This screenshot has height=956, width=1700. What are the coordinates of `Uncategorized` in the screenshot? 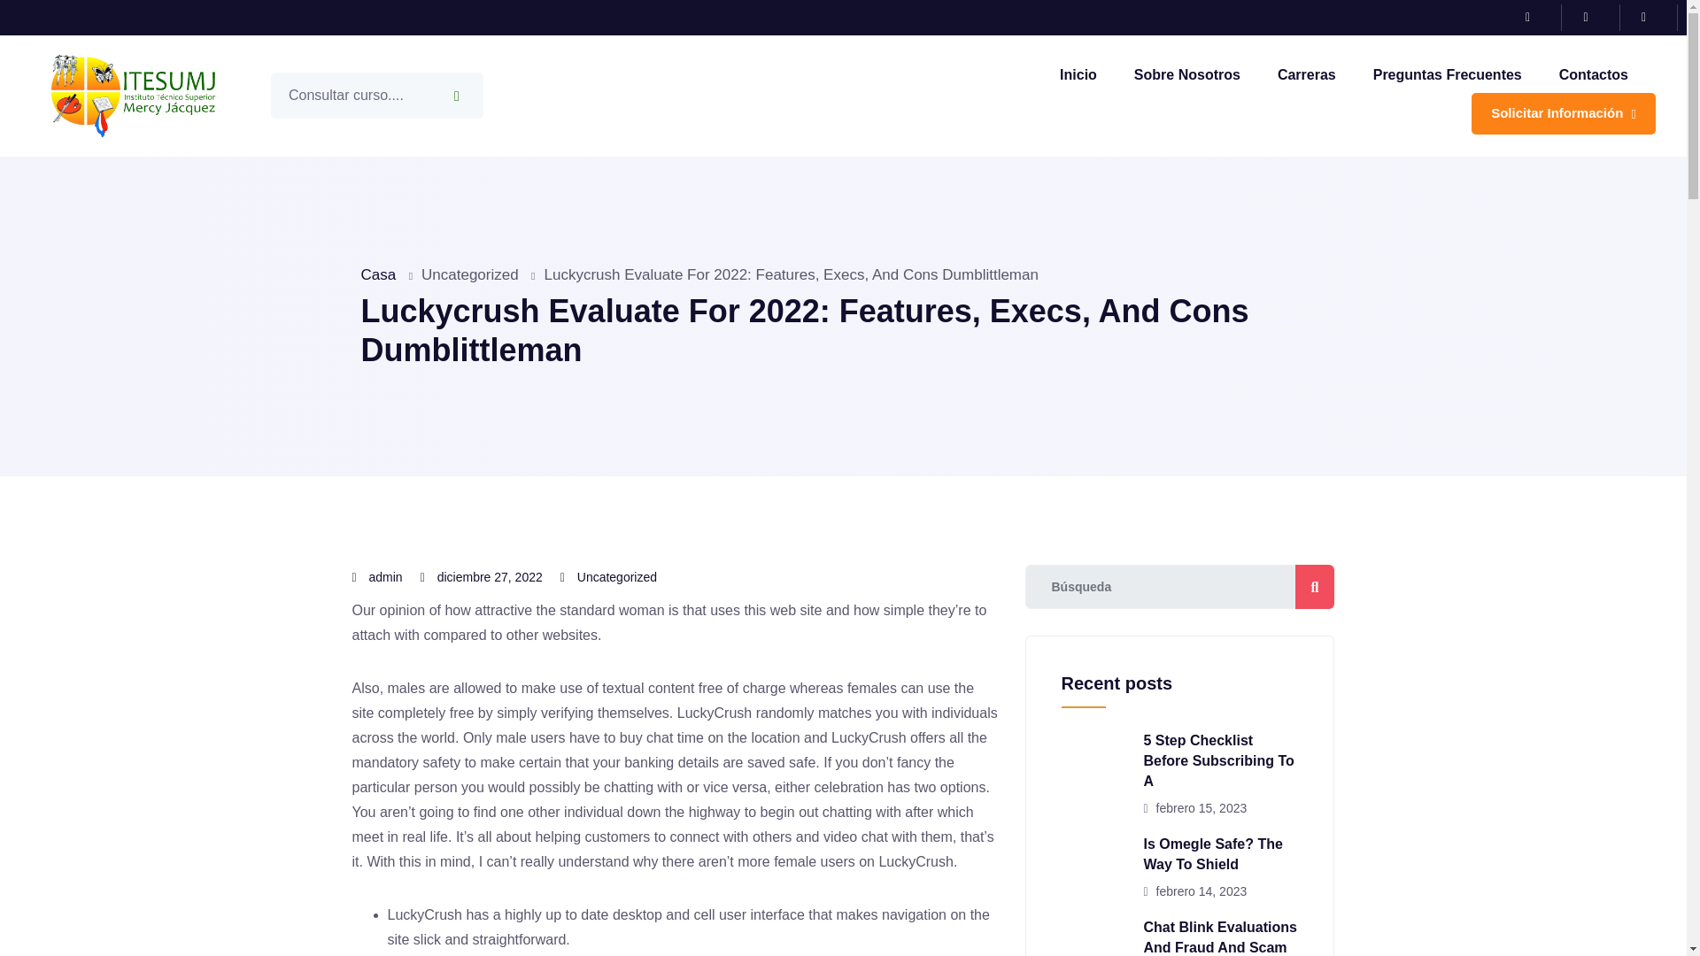 It's located at (616, 576).